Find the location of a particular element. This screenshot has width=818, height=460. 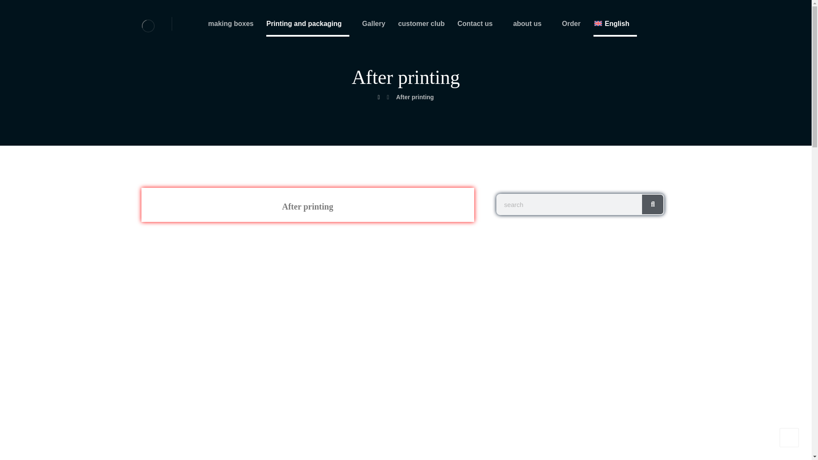

making boxes is located at coordinates (230, 26).